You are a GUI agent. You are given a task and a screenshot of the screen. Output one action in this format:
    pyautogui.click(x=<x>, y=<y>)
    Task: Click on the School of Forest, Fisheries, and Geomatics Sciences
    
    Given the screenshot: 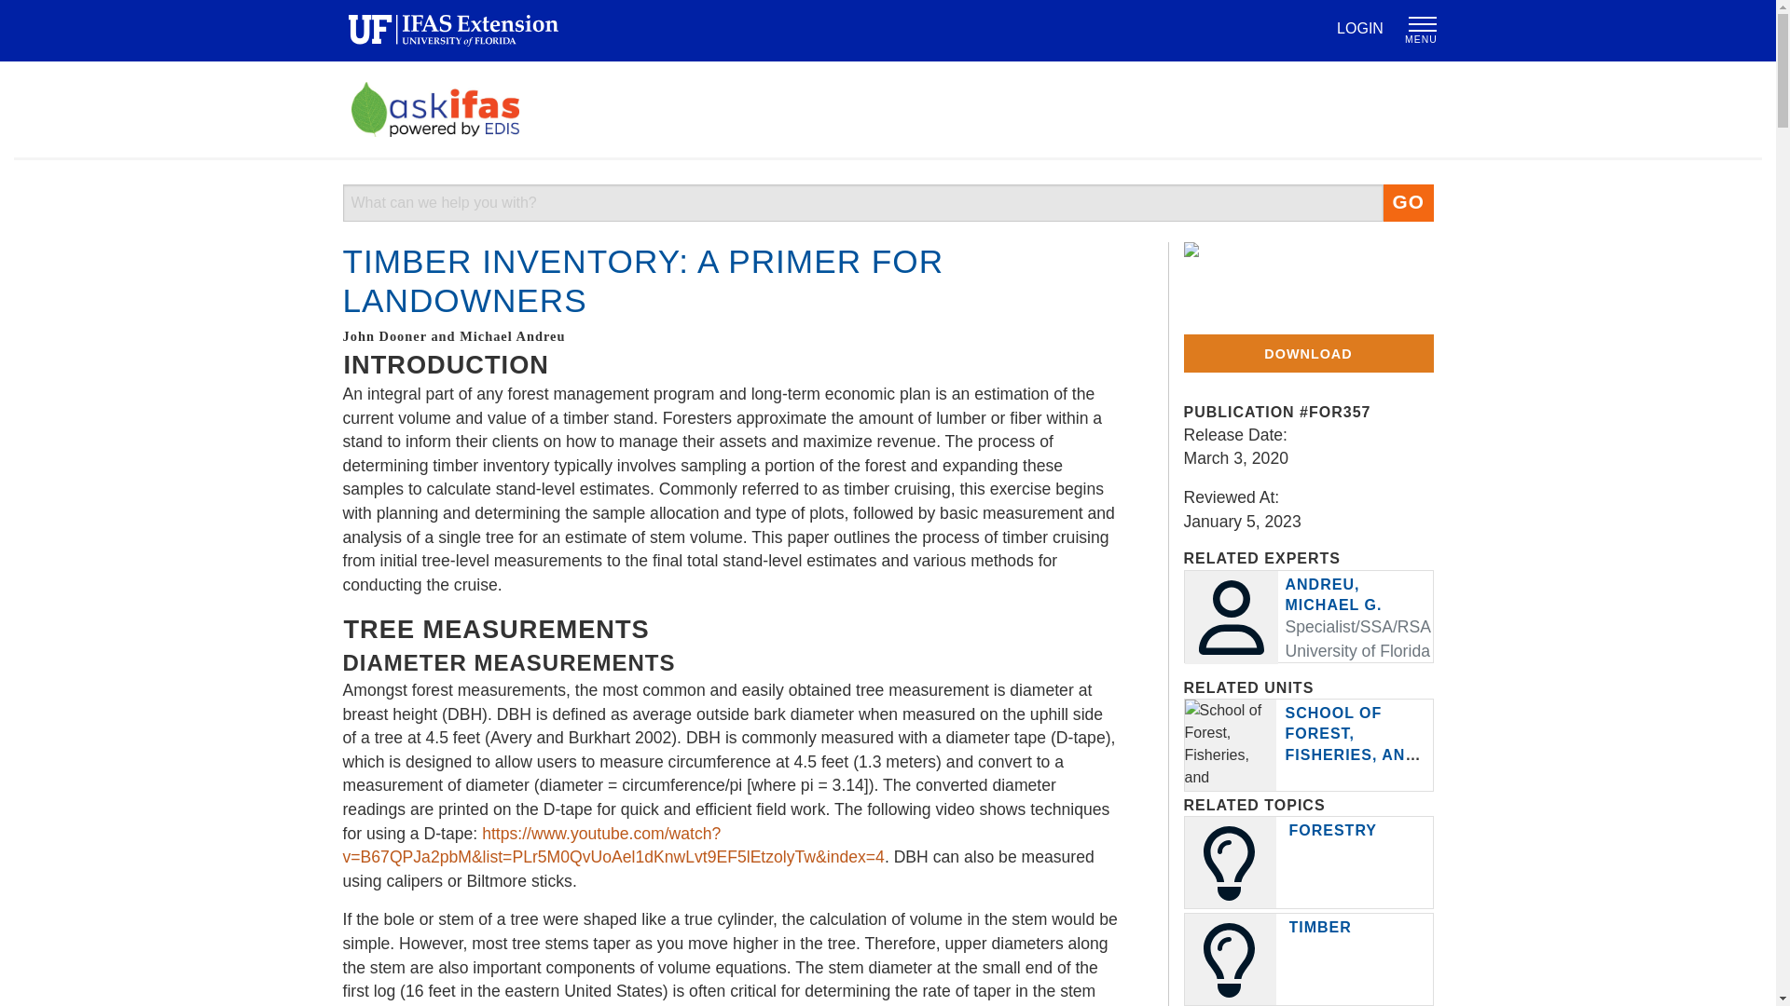 What is the action you would take?
    pyautogui.click(x=1352, y=754)
    